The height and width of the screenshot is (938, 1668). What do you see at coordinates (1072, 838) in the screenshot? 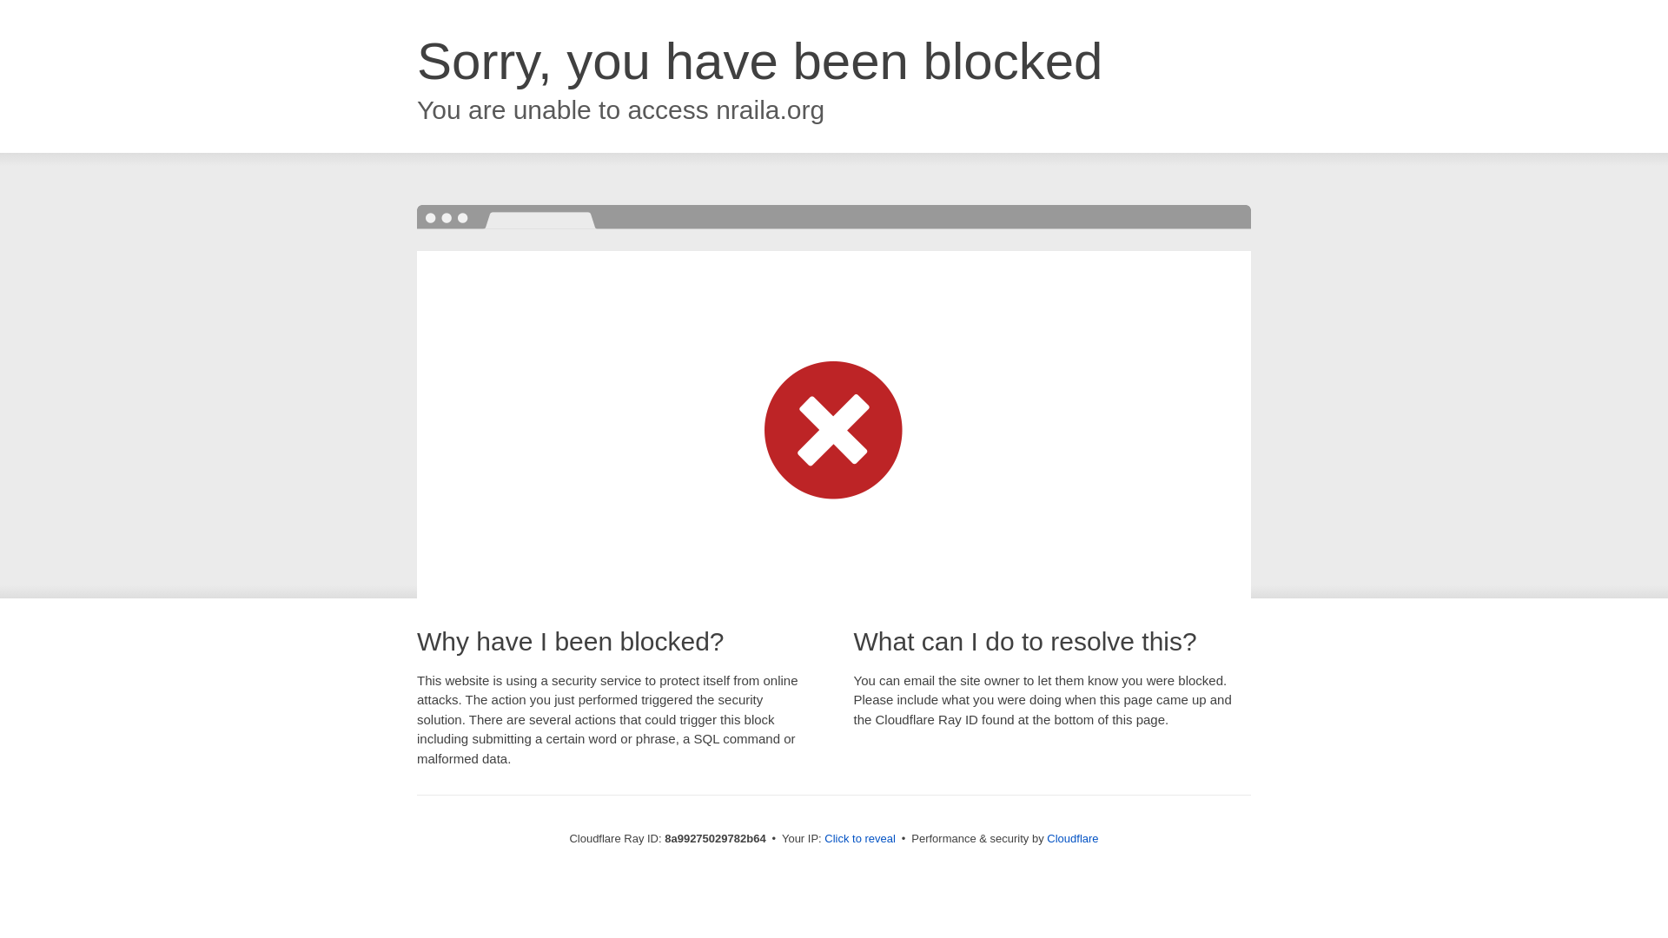
I see `Cloudflare` at bounding box center [1072, 838].